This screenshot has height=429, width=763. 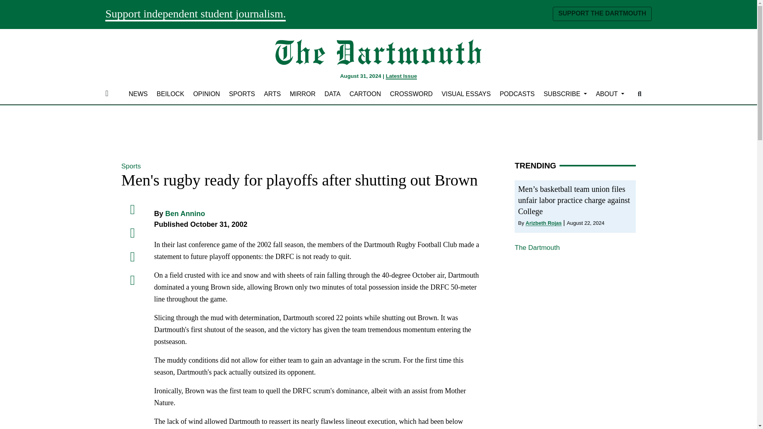 What do you see at coordinates (272, 94) in the screenshot?
I see `ARTS` at bounding box center [272, 94].